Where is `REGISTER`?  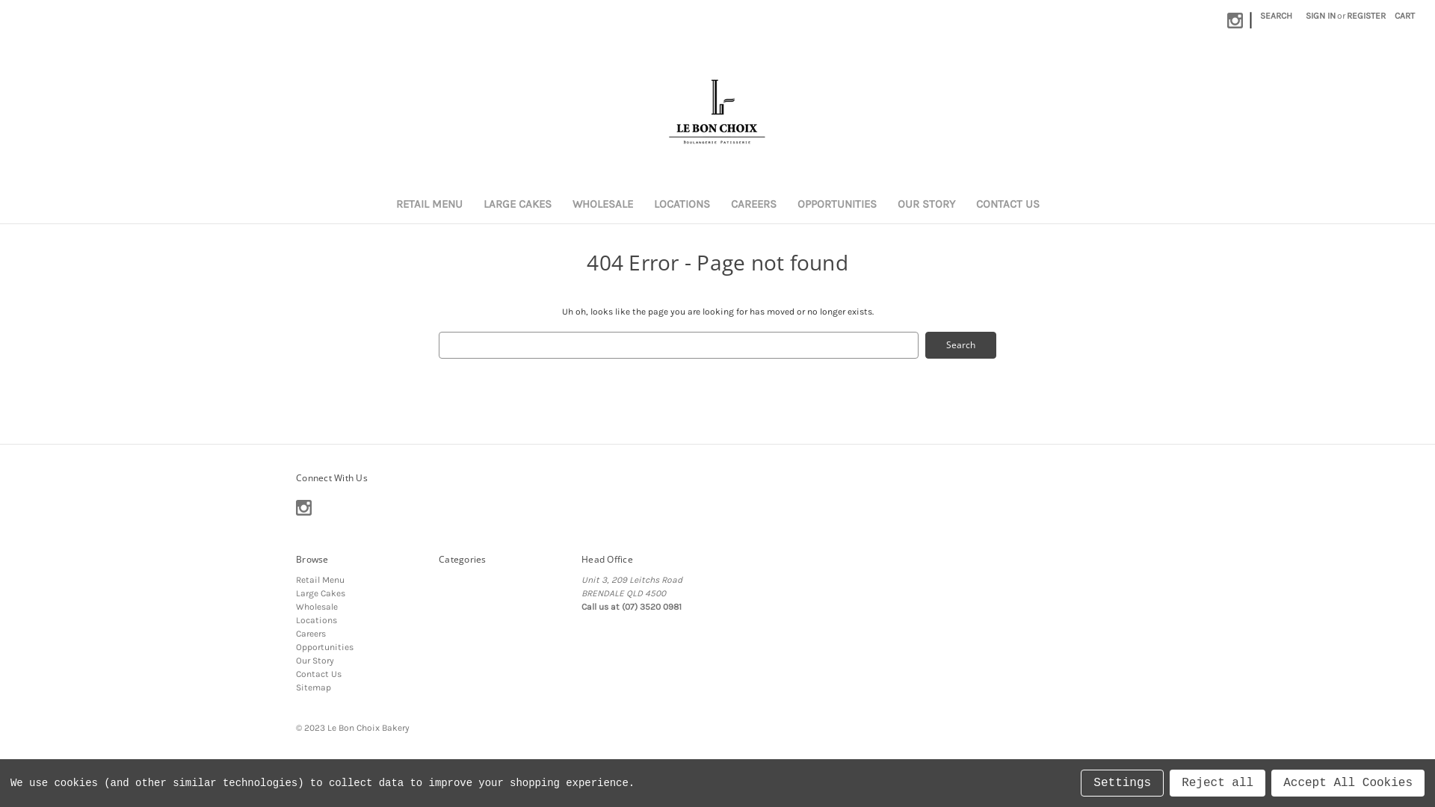 REGISTER is located at coordinates (1366, 16).